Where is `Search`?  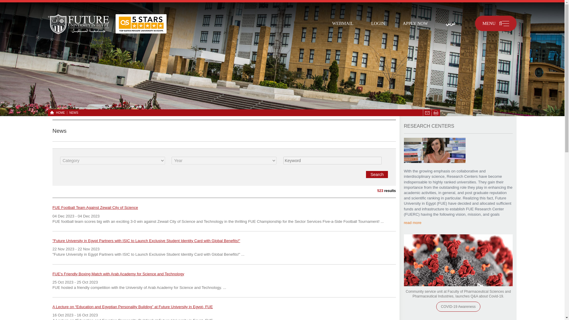 Search is located at coordinates (377, 174).